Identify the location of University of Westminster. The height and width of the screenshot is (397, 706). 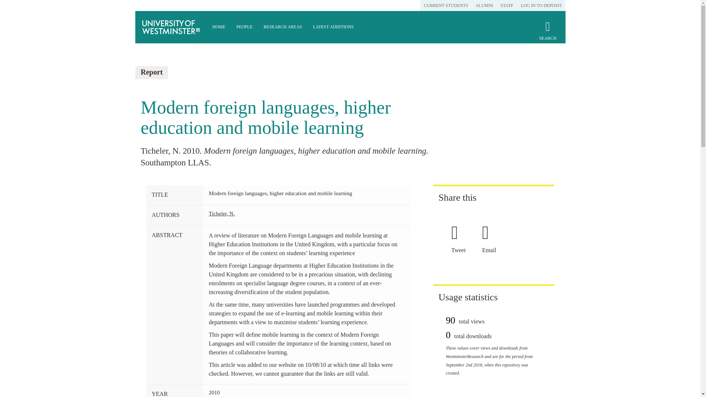
(171, 27).